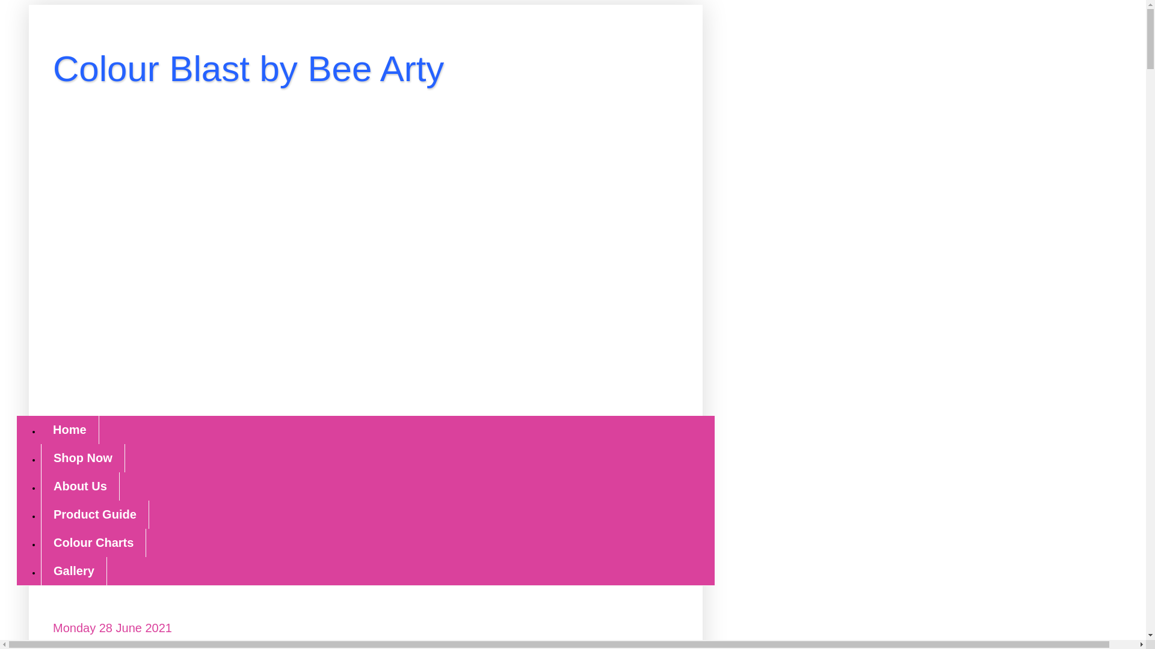 The image size is (1155, 649). Describe the element at coordinates (80, 486) in the screenshot. I see `About Us` at that location.